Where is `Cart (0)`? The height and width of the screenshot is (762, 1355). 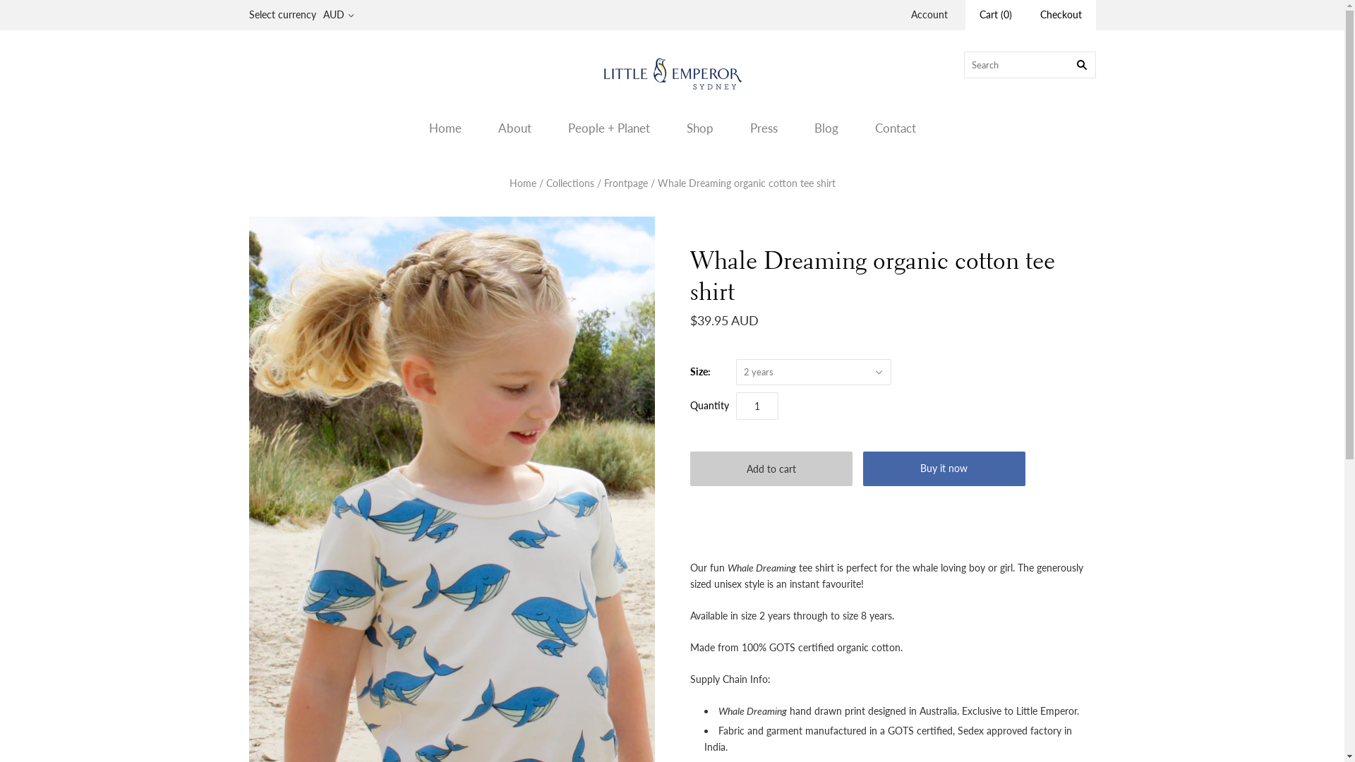 Cart (0) is located at coordinates (996, 16).